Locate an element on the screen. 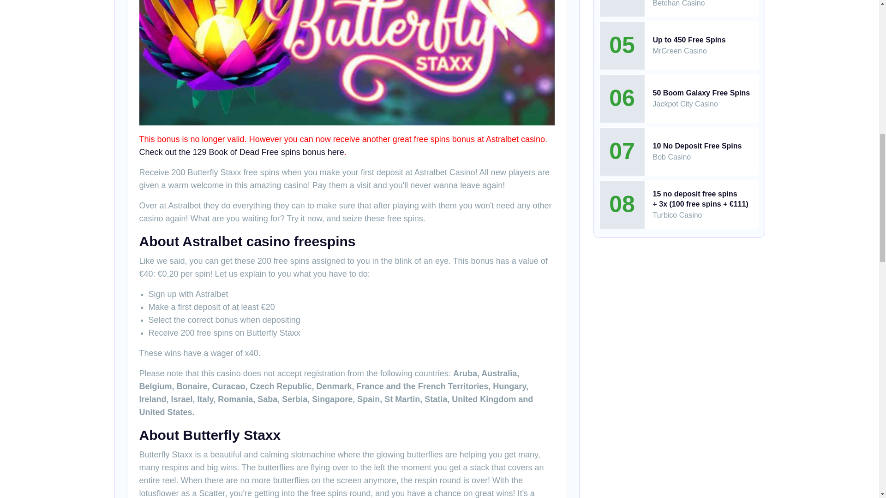 This screenshot has height=498, width=886. 50 Boom Galaxy Free Spins is located at coordinates (700, 92).